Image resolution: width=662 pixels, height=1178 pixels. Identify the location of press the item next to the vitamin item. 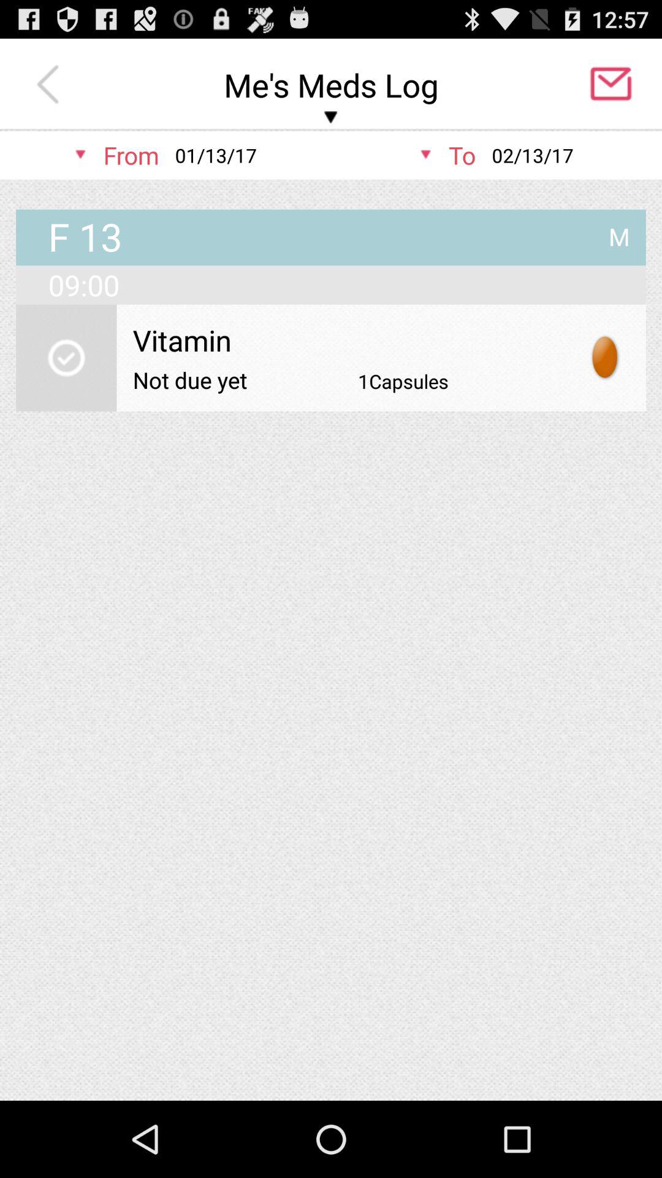
(606, 357).